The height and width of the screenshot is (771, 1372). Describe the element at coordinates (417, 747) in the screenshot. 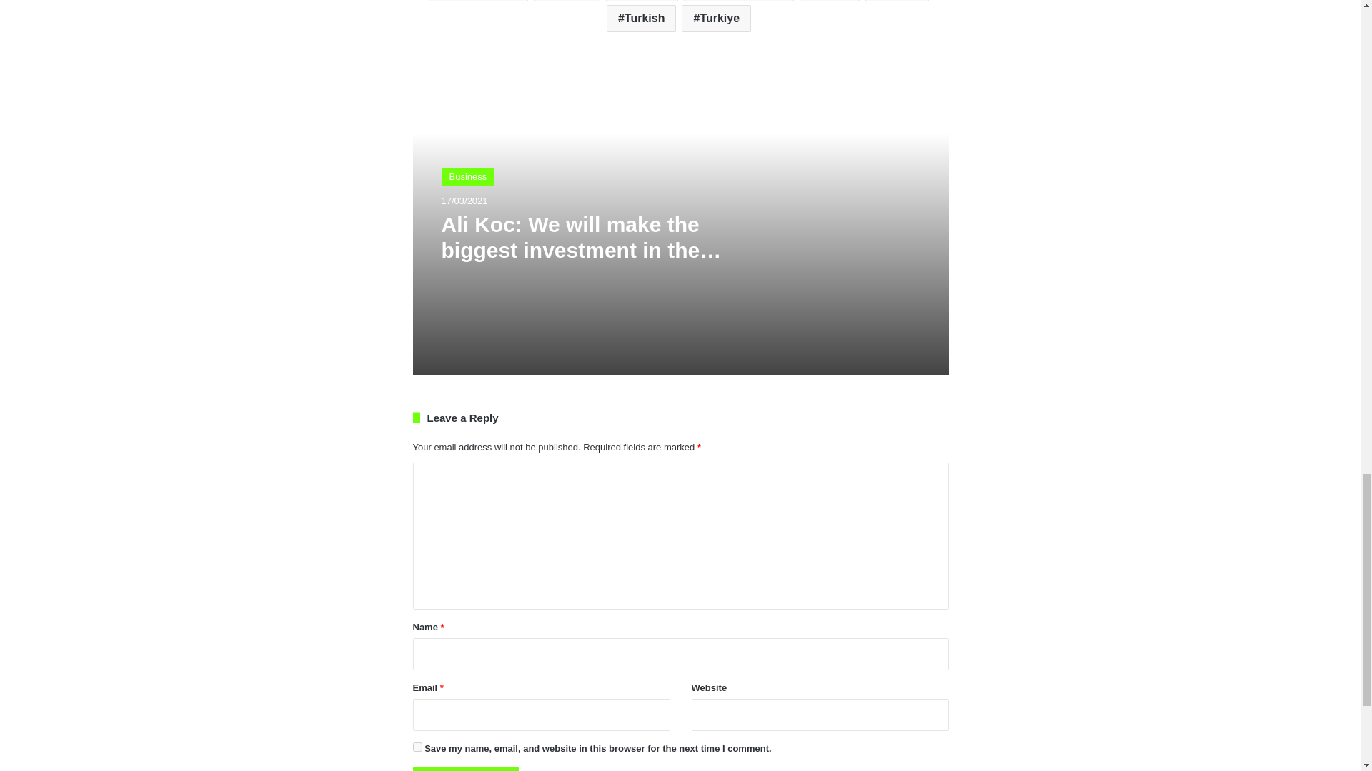

I see `yes` at that location.